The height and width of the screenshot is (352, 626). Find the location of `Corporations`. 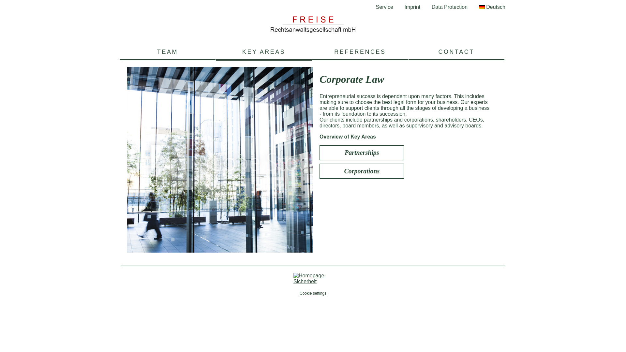

Corporations is located at coordinates (362, 171).